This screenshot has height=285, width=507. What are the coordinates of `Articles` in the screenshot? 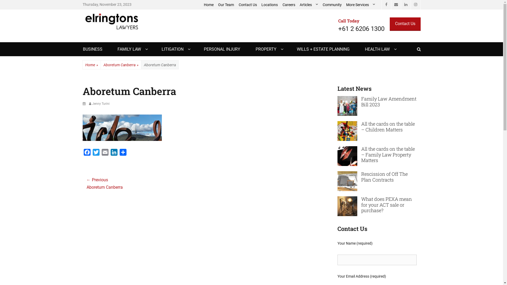 It's located at (309, 5).